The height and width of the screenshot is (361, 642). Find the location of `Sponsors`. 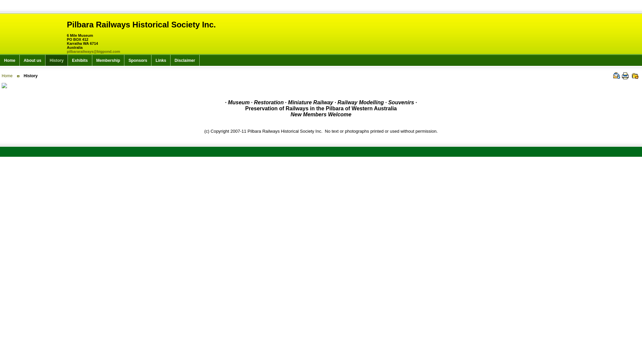

Sponsors is located at coordinates (138, 60).